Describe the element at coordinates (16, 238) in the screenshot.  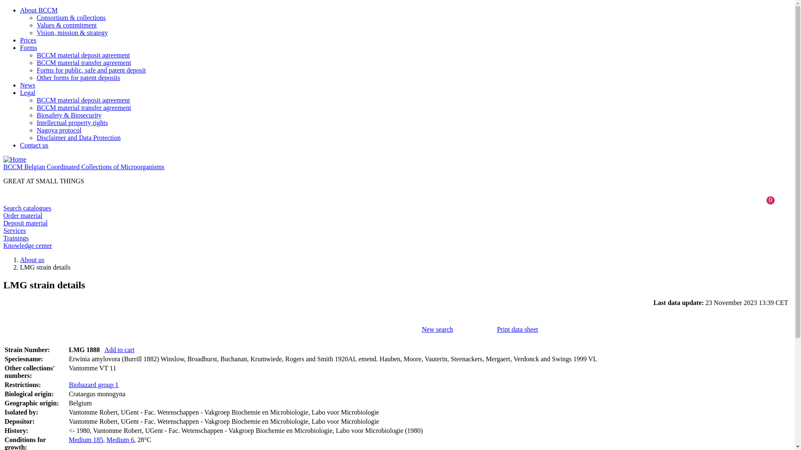
I see `Trainings` at that location.